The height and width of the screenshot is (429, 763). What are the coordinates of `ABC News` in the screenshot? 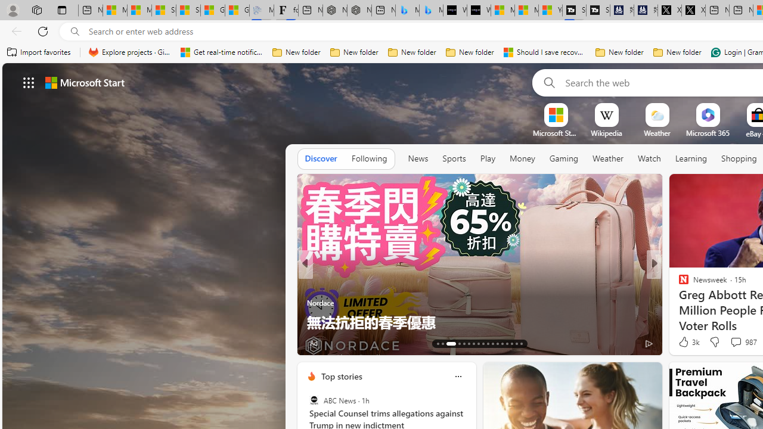 It's located at (314, 400).